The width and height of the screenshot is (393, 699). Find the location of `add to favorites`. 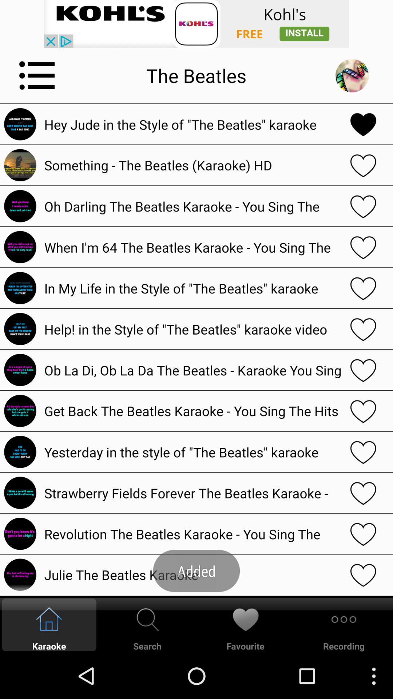

add to favorites is located at coordinates (363, 411).